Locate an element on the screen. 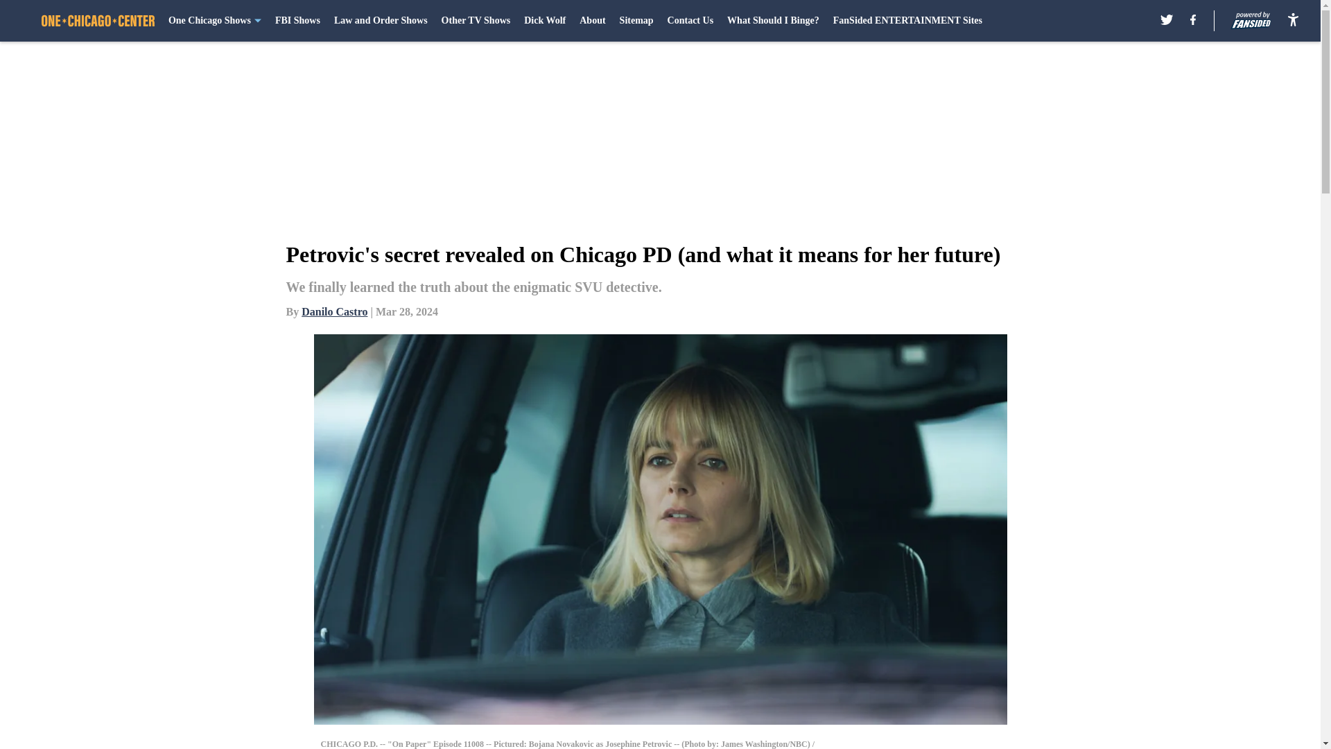  Other TV Shows is located at coordinates (476, 21).